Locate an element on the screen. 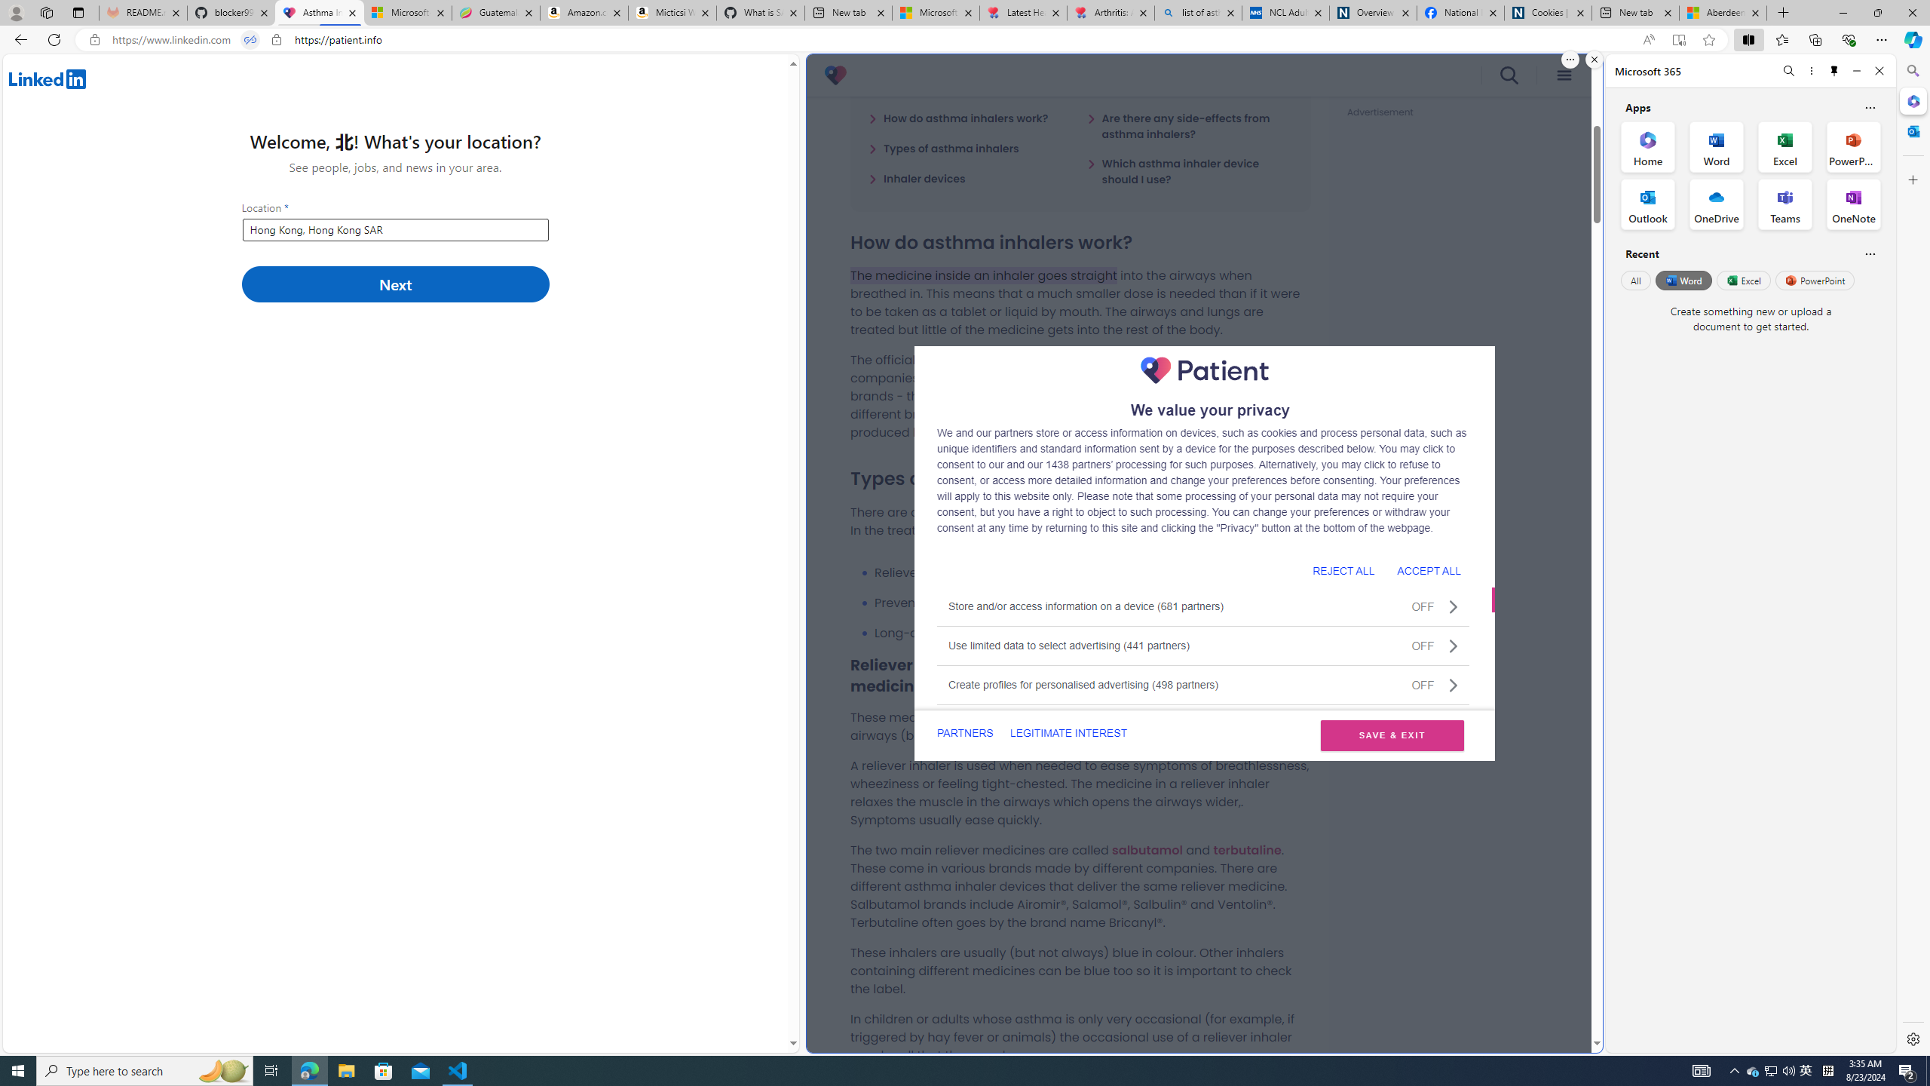 This screenshot has width=1930, height=1086. Long-acting bronchodilators. is located at coordinates (1092, 633).